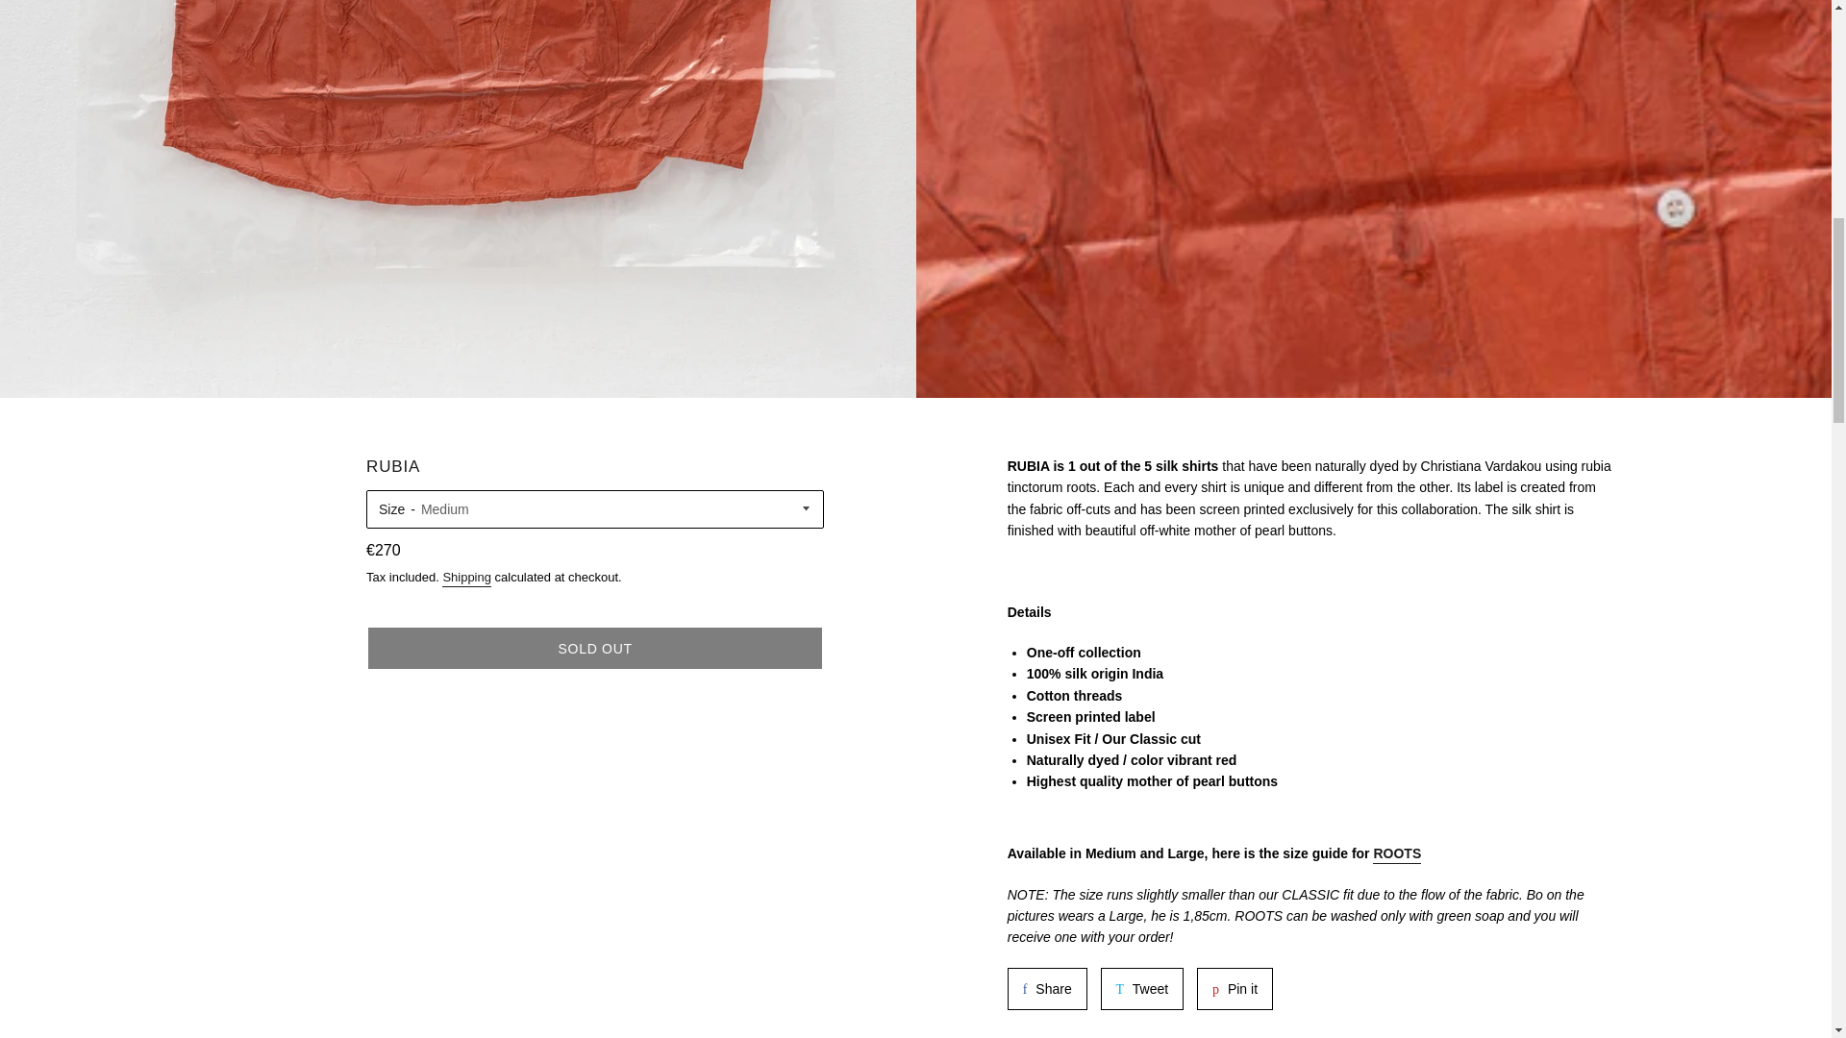  What do you see at coordinates (1047, 988) in the screenshot?
I see `Shipping` at bounding box center [1047, 988].